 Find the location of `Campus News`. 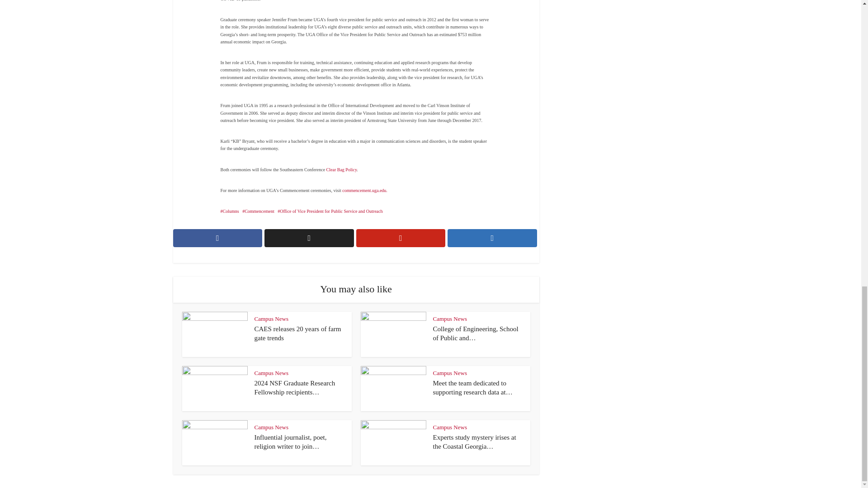

Campus News is located at coordinates (450, 318).